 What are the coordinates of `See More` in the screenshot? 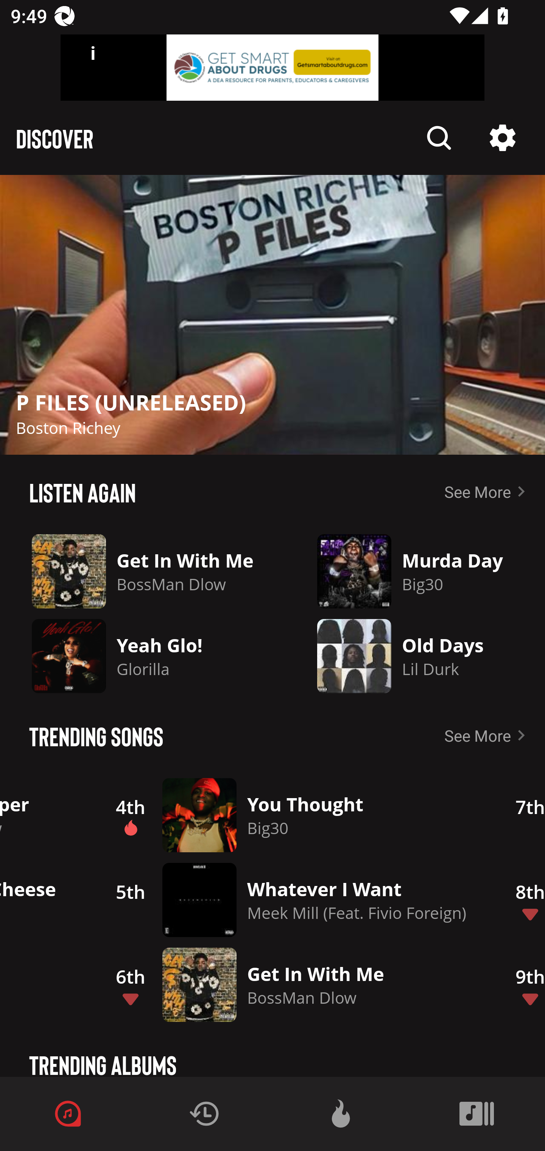 It's located at (487, 735).